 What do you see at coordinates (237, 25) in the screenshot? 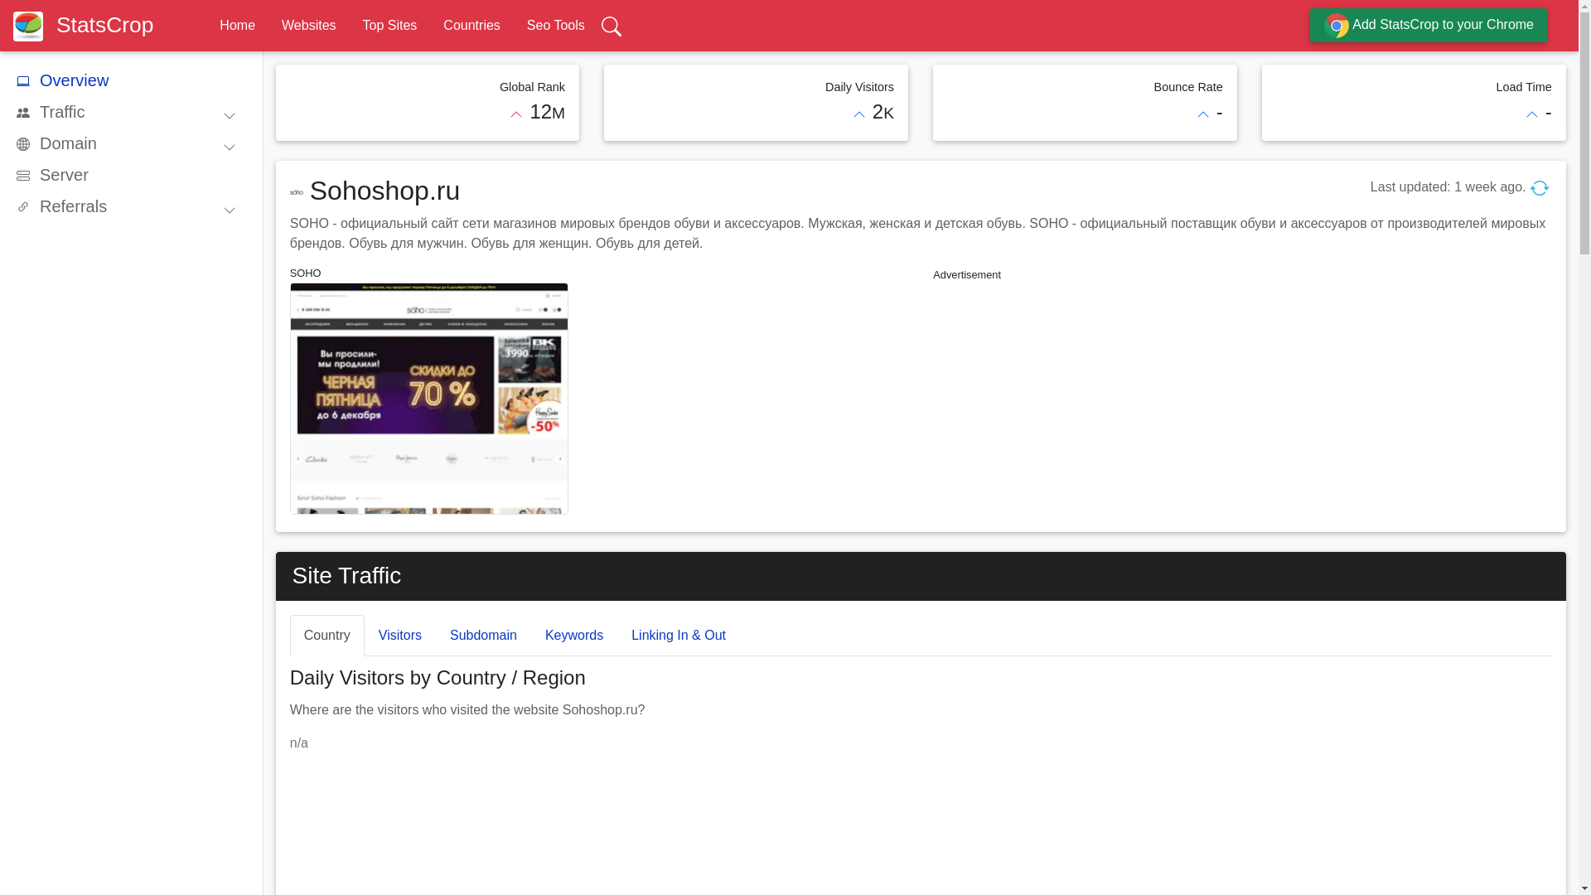
I see `Home` at bounding box center [237, 25].